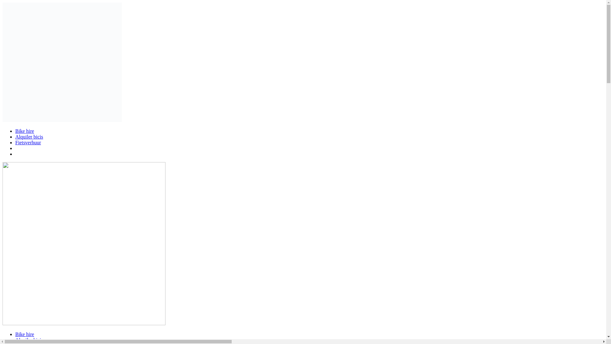 This screenshot has height=344, width=611. Describe the element at coordinates (29, 340) in the screenshot. I see `Alquiler bicis` at that location.